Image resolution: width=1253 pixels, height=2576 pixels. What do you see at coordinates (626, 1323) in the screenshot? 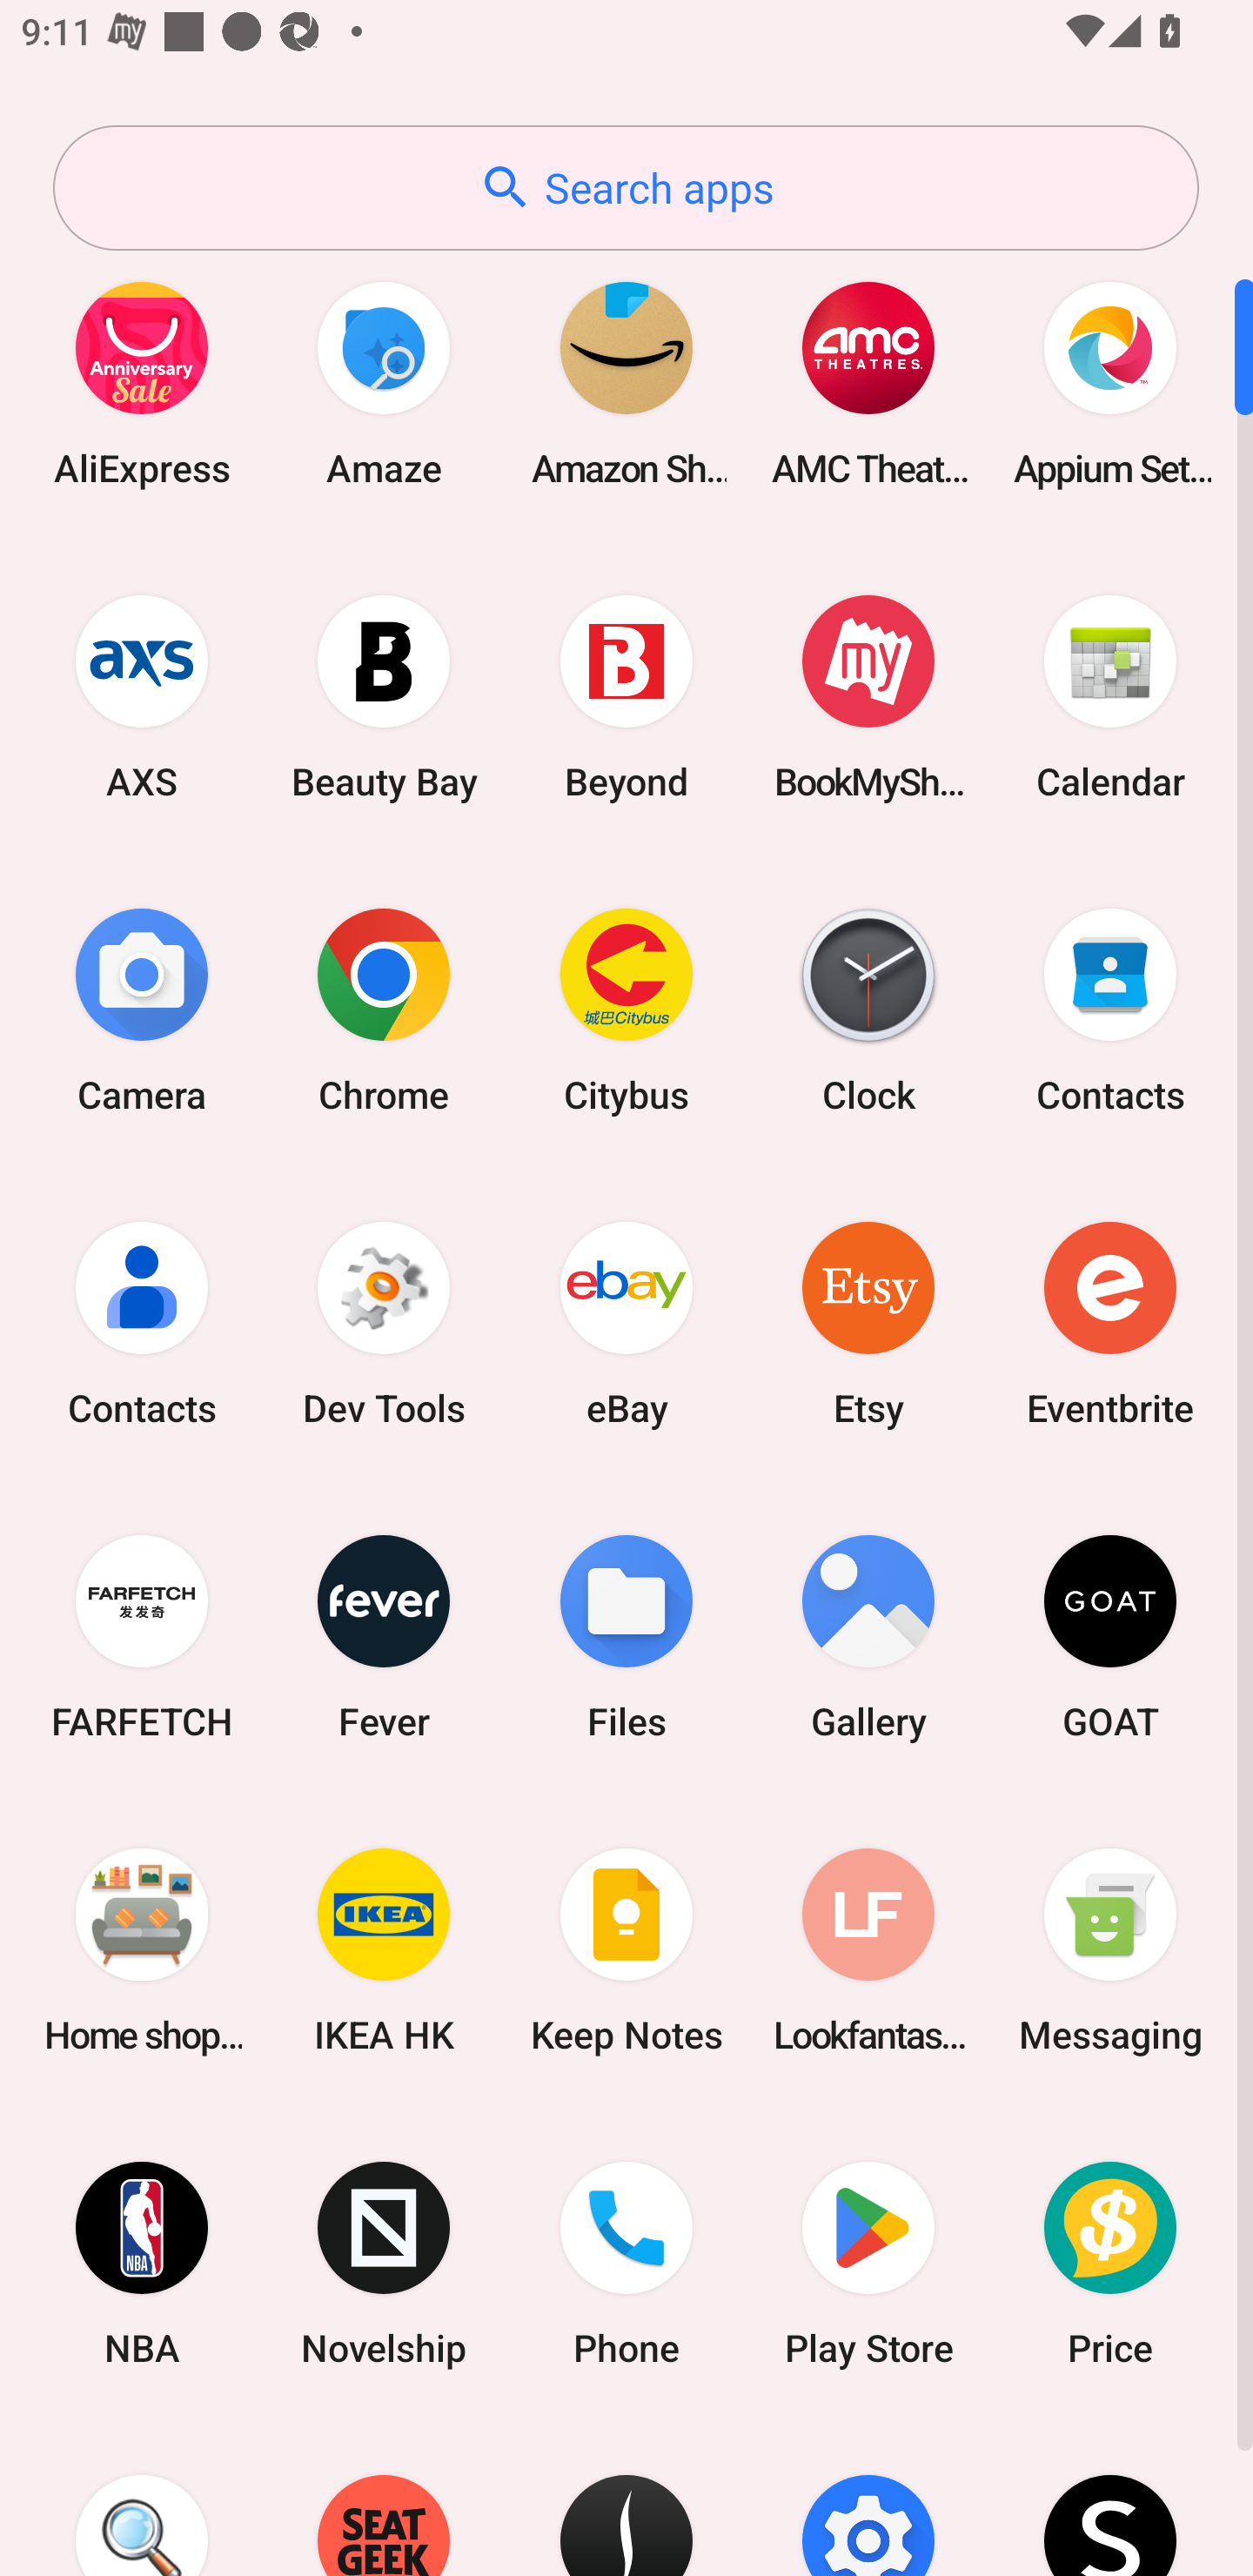
I see `eBay` at bounding box center [626, 1323].